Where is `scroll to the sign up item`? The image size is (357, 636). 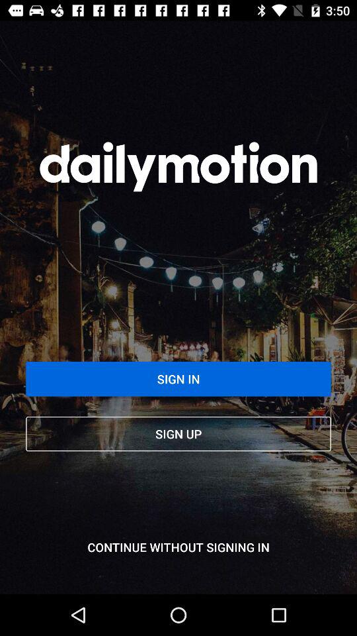 scroll to the sign up item is located at coordinates (178, 433).